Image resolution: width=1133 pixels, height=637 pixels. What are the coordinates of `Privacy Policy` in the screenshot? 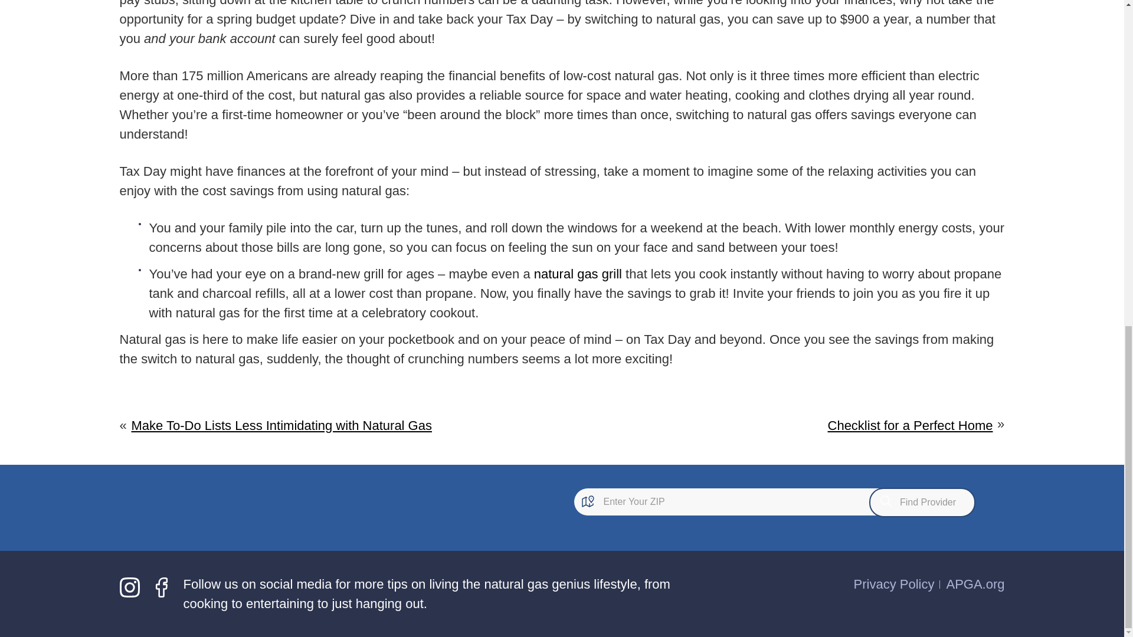 It's located at (895, 584).